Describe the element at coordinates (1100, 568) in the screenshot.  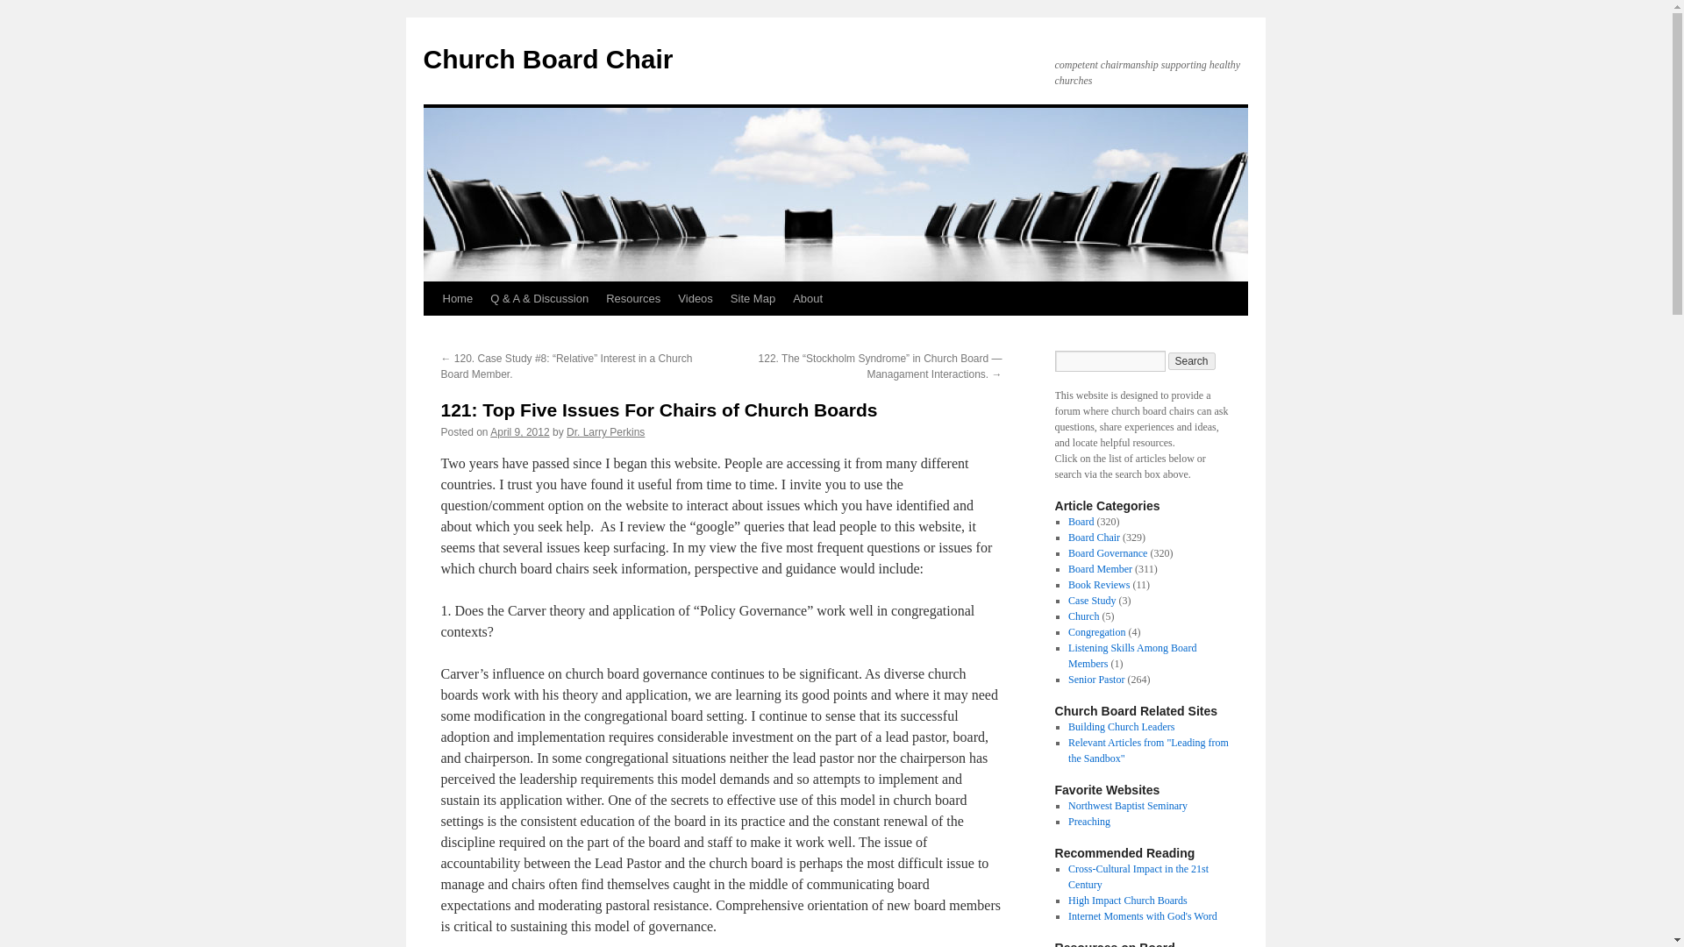
I see `Board Member` at that location.